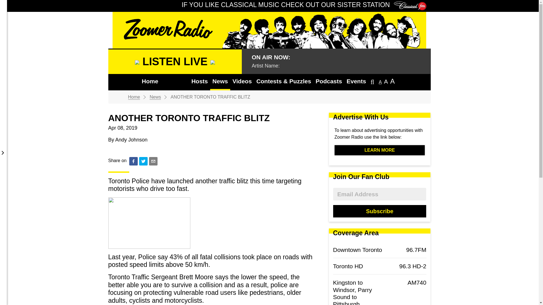 The width and height of the screenshot is (543, 305). Describe the element at coordinates (155, 97) in the screenshot. I see `News` at that location.